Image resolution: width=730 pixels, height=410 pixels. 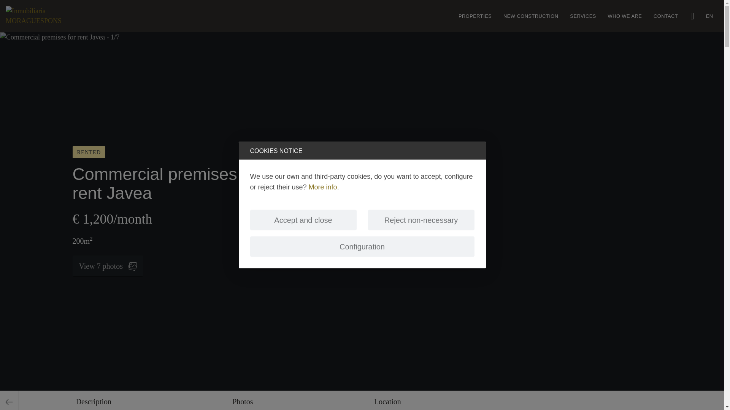 I want to click on Map, so click(x=387, y=400).